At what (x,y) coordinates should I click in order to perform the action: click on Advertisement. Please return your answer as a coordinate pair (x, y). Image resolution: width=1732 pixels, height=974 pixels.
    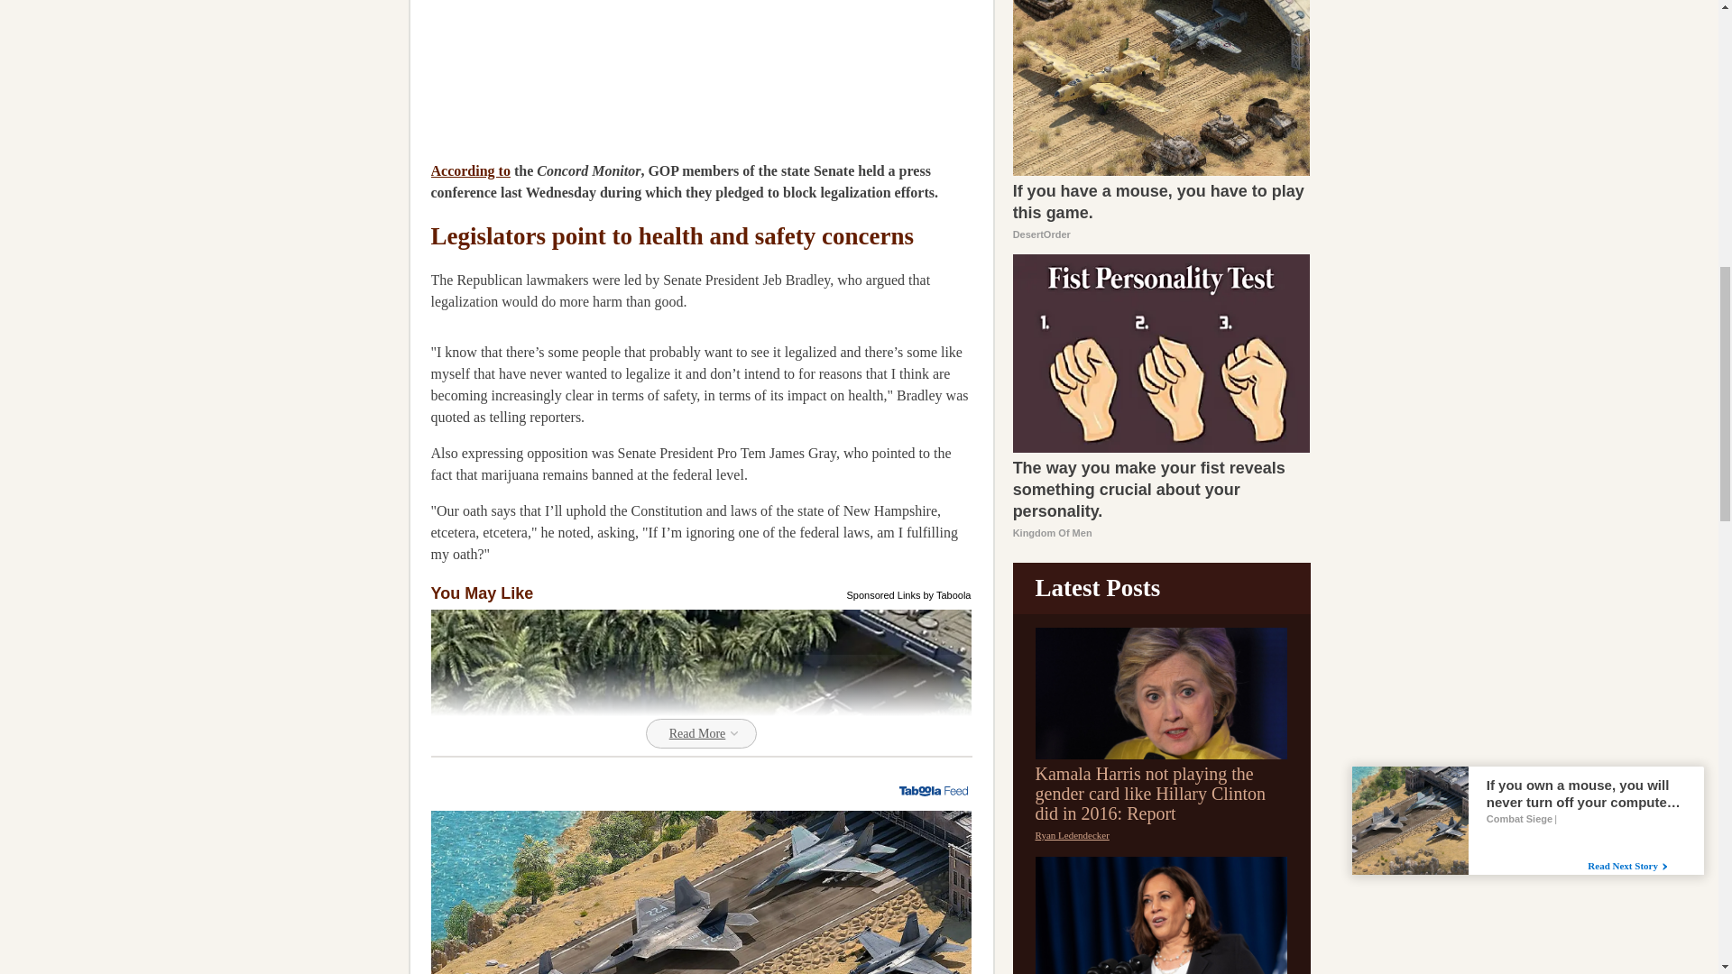
    Looking at the image, I should click on (567, 70).